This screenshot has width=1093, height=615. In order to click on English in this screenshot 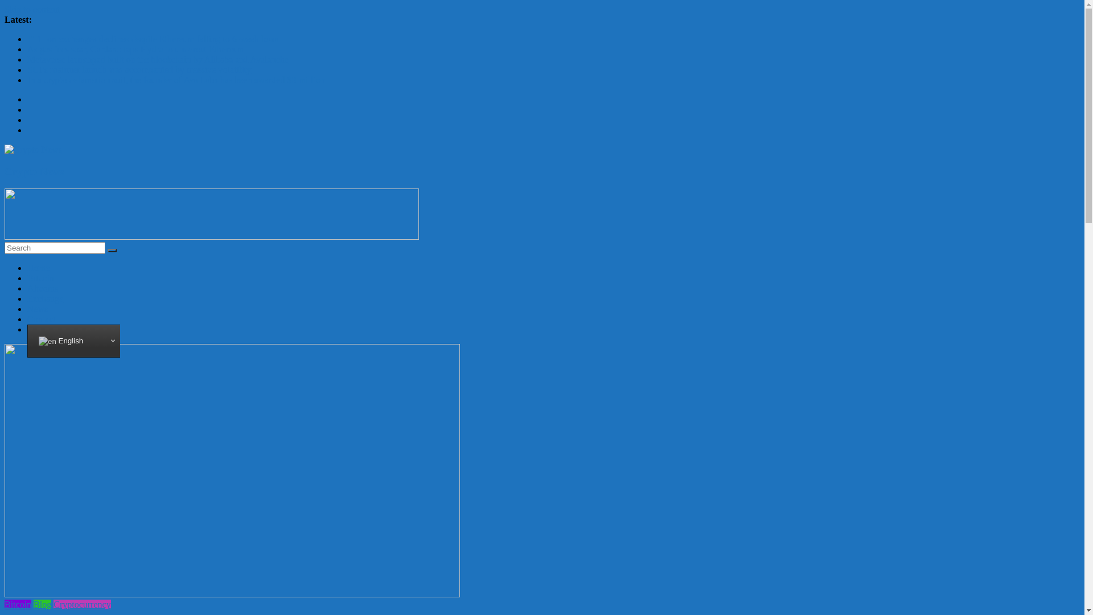, I will do `click(82, 341)`.